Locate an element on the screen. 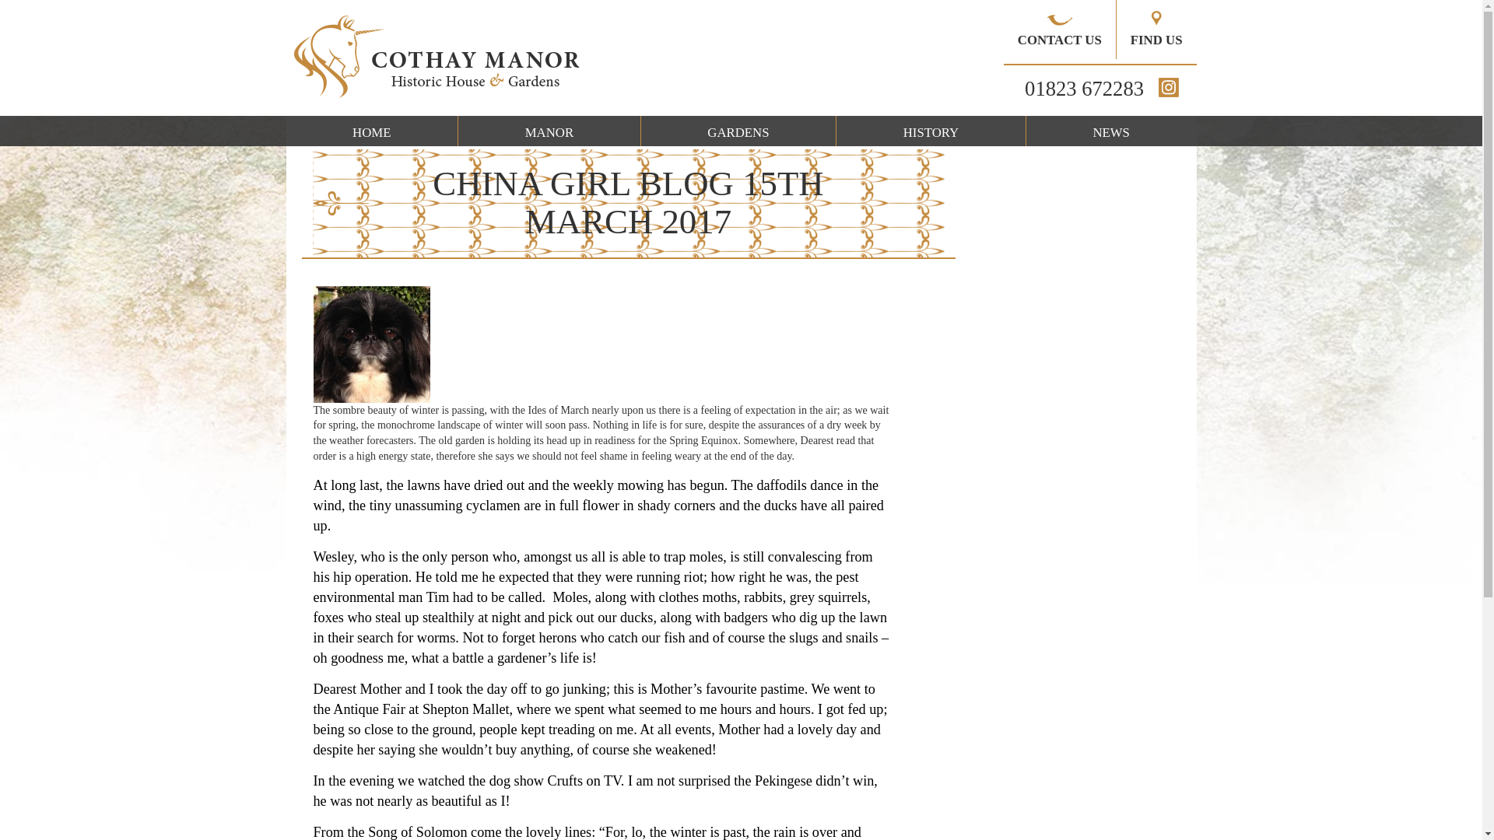  MANOR is located at coordinates (549, 131).